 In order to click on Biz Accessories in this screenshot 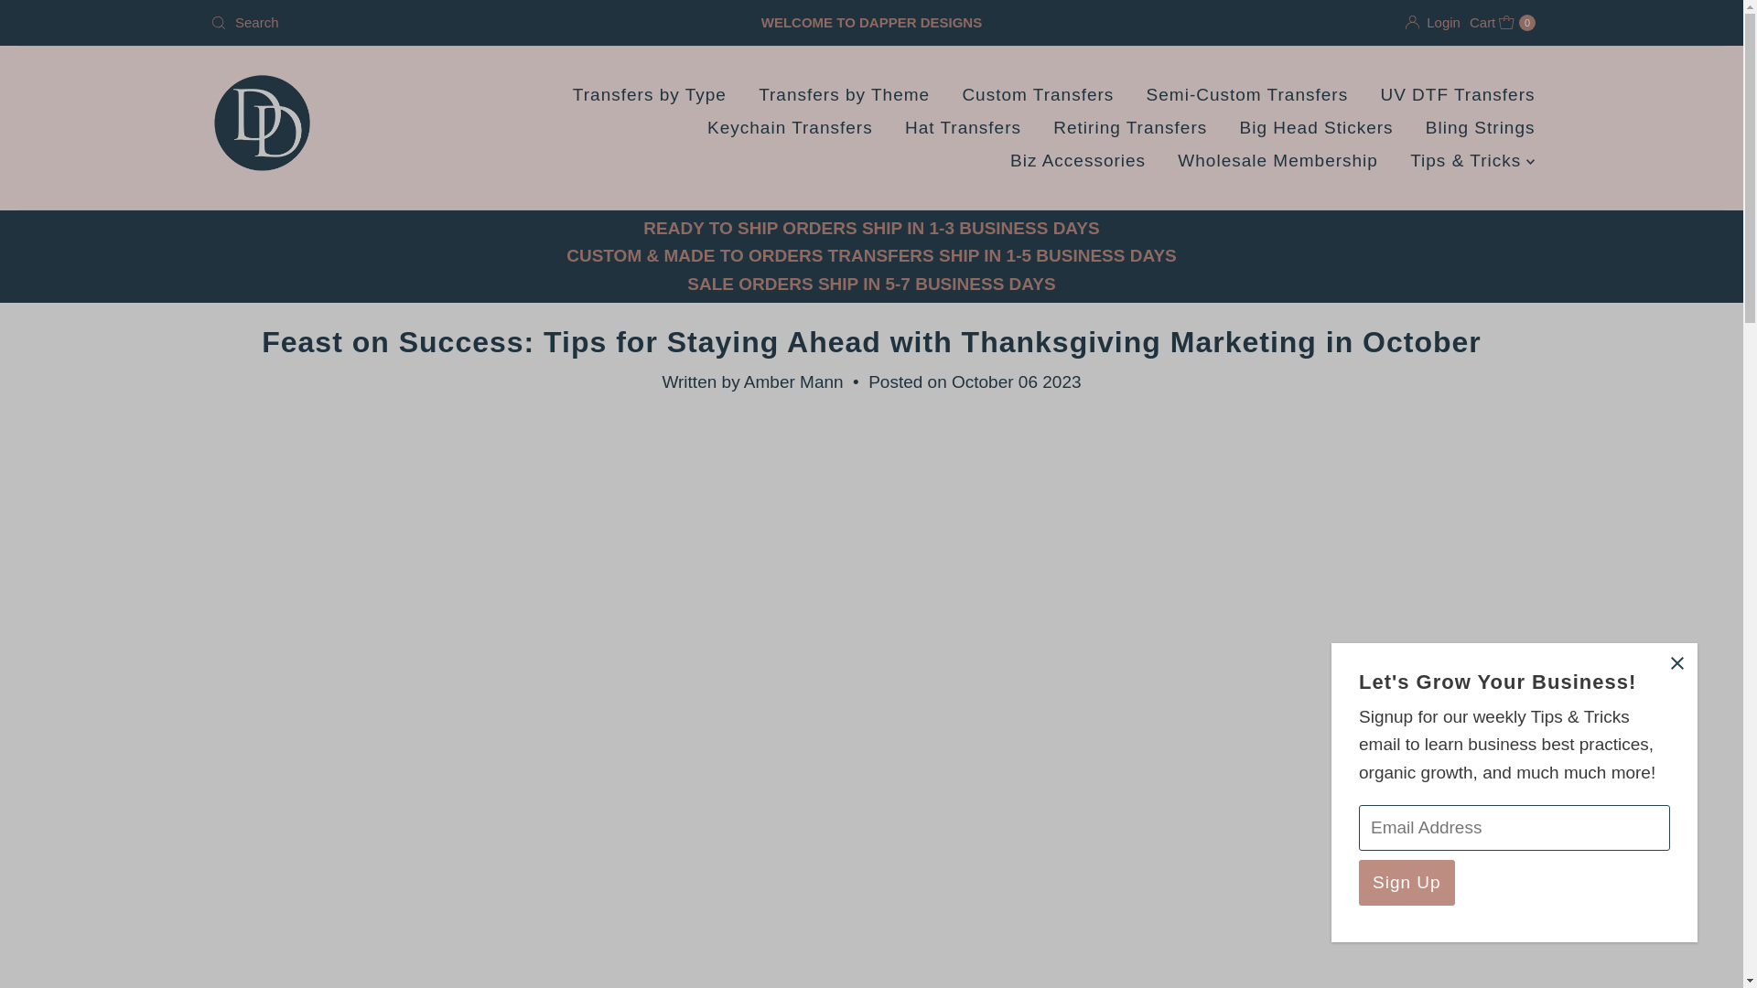, I will do `click(1130, 128)`.